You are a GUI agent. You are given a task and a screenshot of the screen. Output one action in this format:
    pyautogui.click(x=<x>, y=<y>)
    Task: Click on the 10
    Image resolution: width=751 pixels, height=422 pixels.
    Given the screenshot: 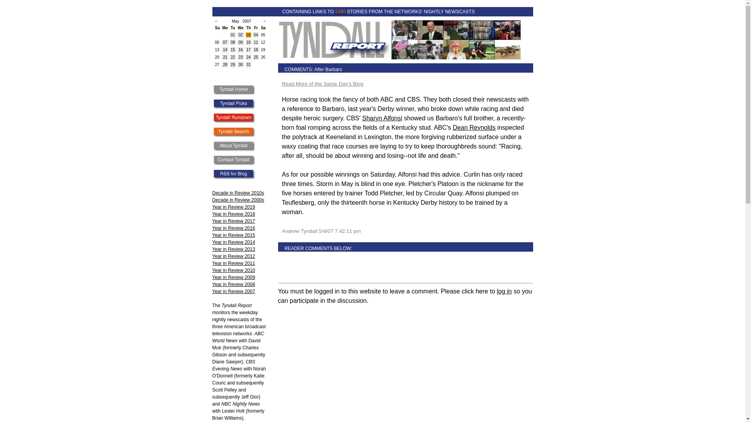 What is the action you would take?
    pyautogui.click(x=248, y=42)
    